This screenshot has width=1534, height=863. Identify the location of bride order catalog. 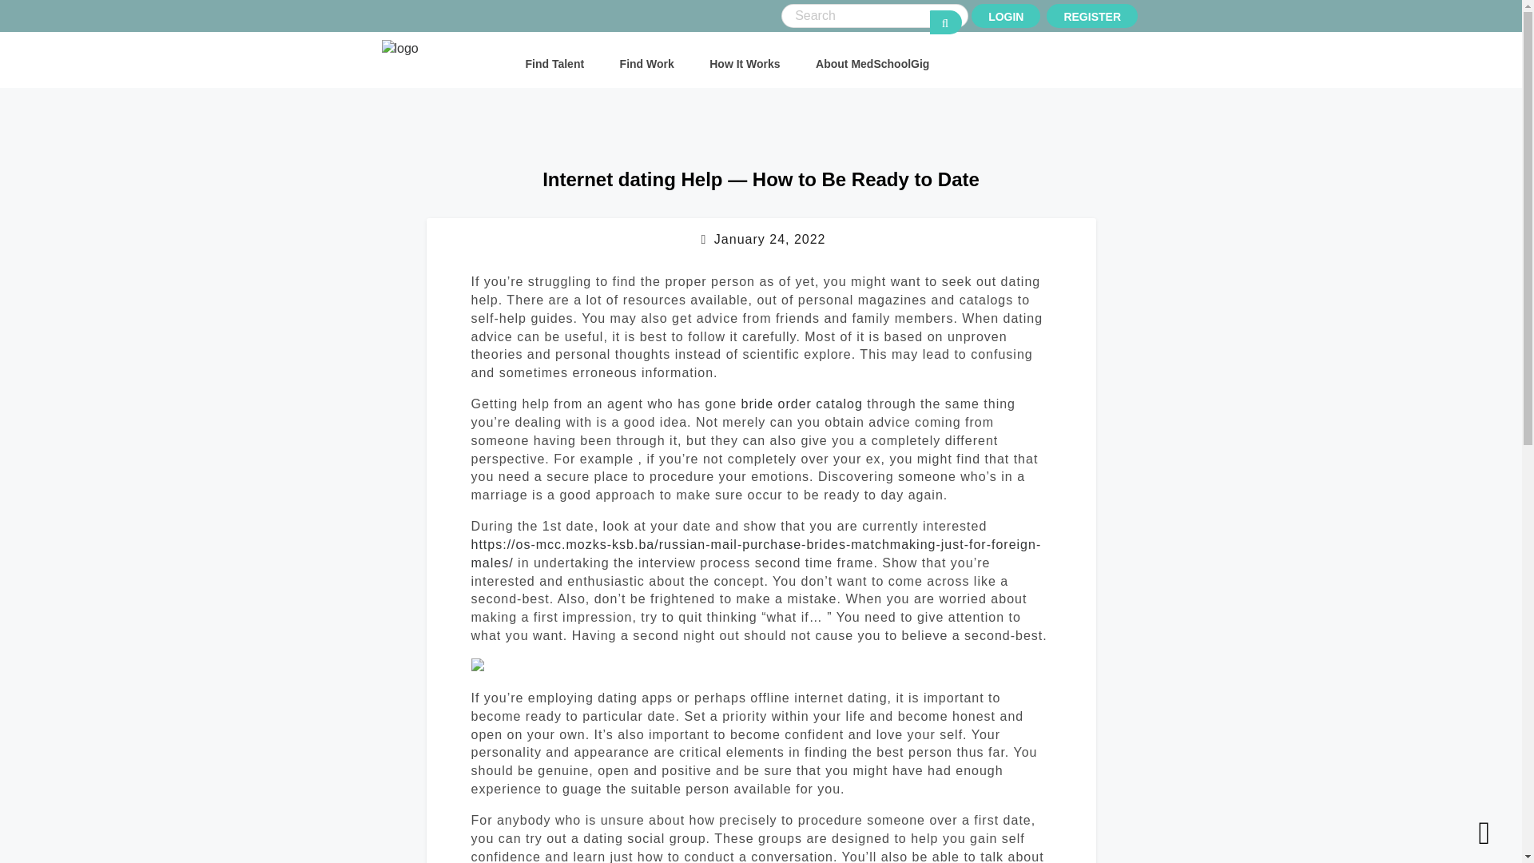
(801, 404).